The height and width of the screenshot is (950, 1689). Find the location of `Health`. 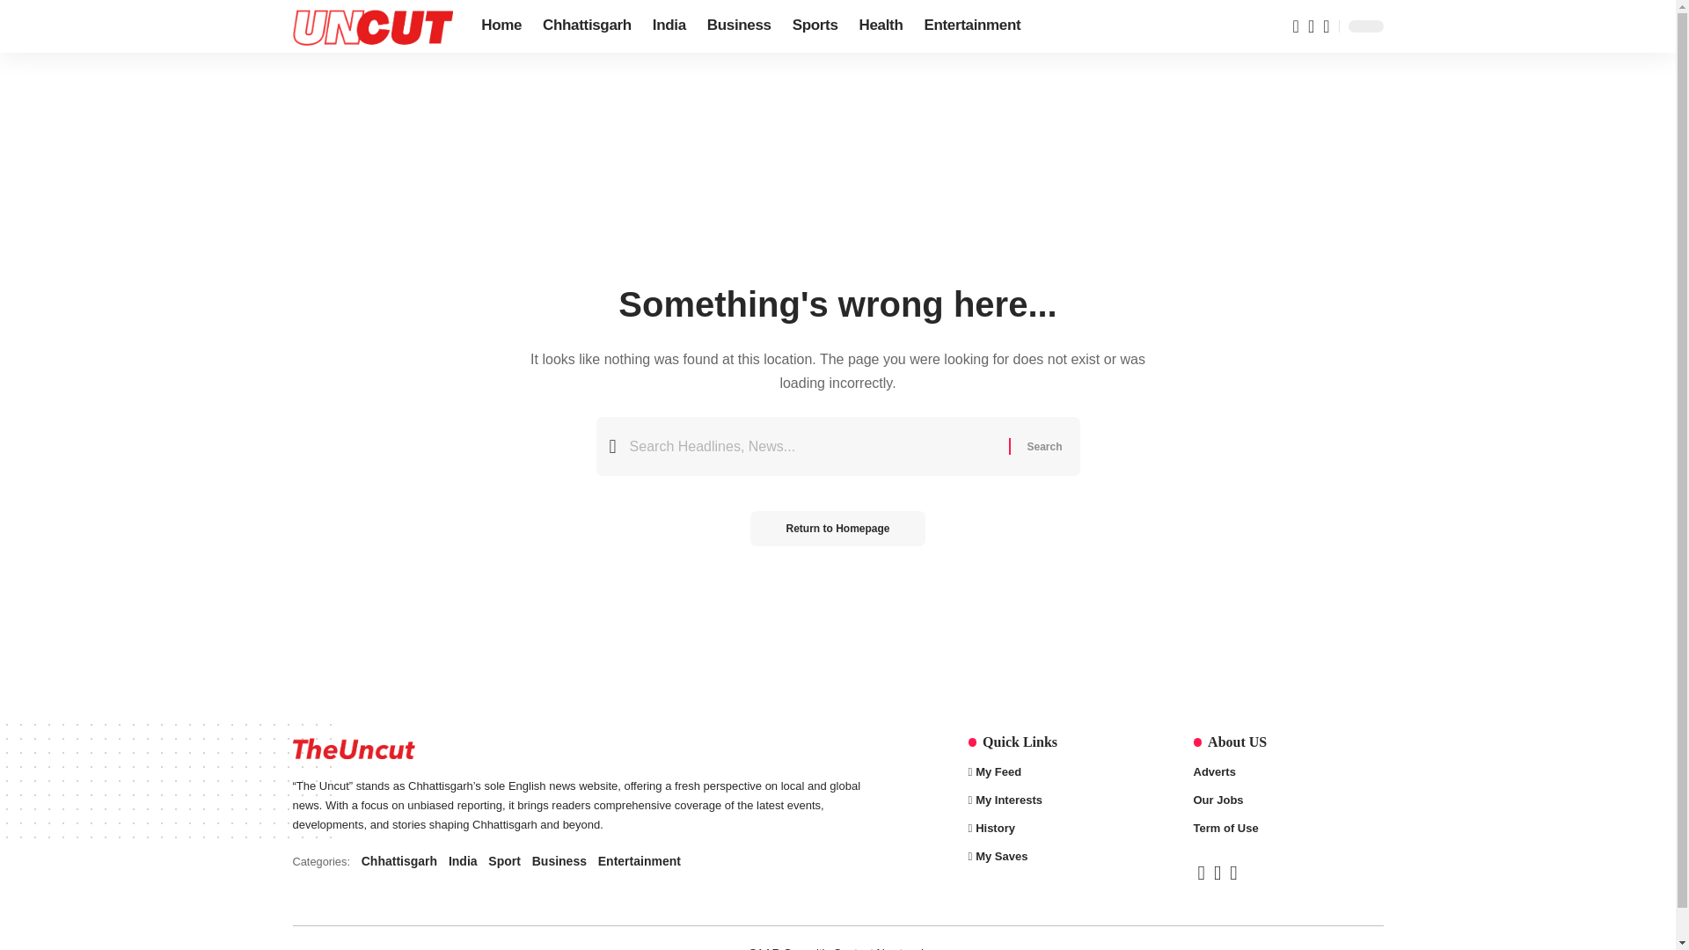

Health is located at coordinates (372, 26).